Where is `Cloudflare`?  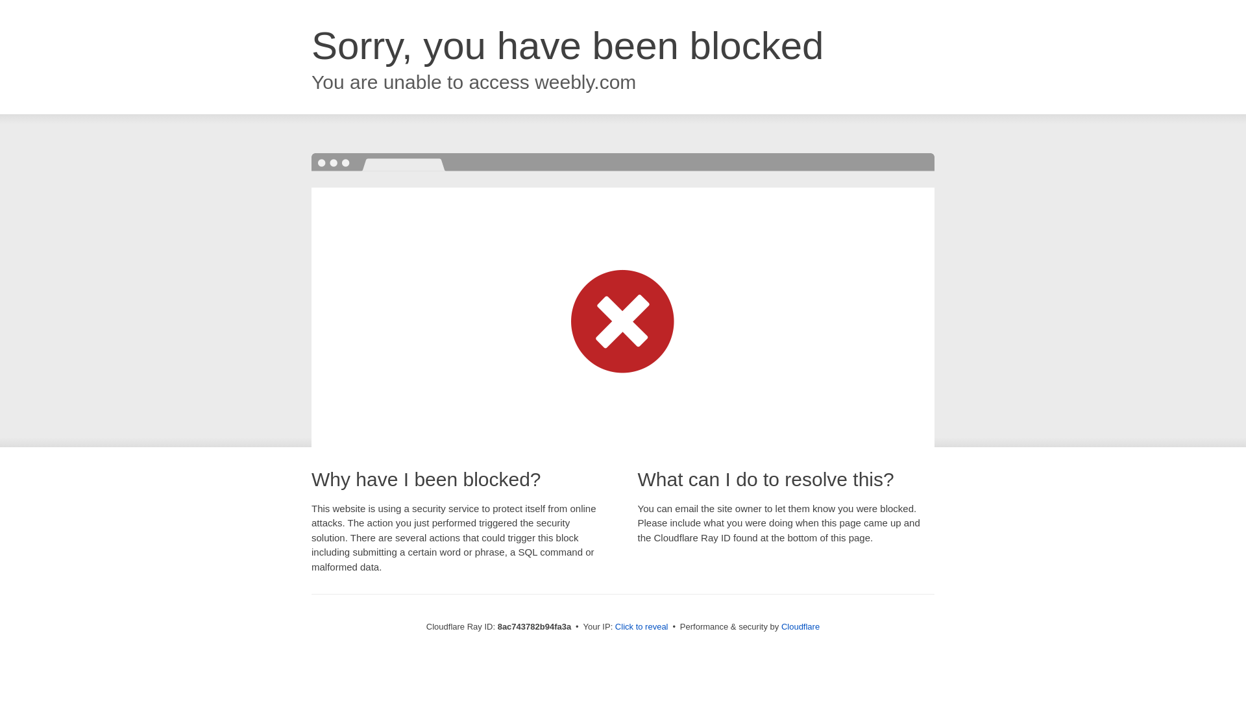 Cloudflare is located at coordinates (800, 626).